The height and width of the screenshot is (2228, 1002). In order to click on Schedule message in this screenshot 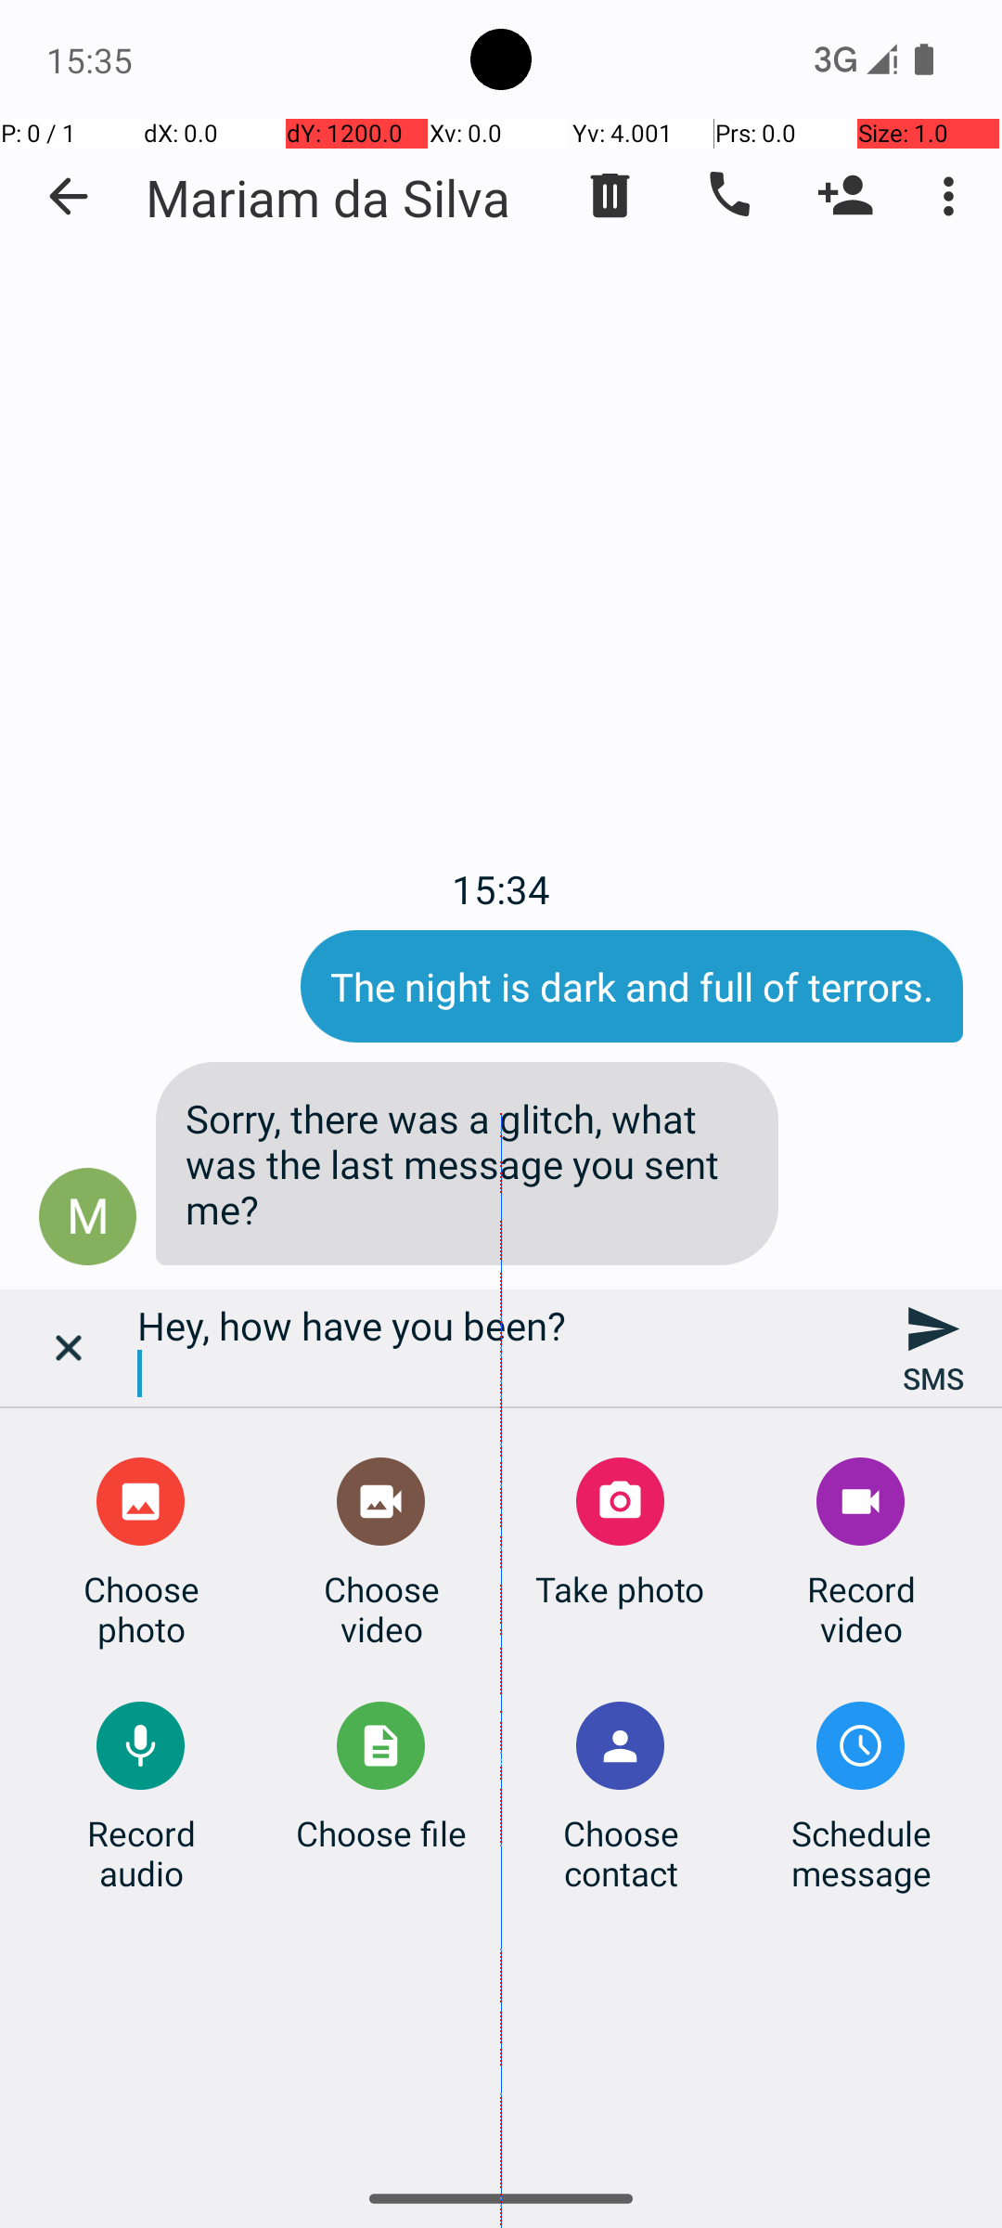, I will do `click(861, 1853)`.